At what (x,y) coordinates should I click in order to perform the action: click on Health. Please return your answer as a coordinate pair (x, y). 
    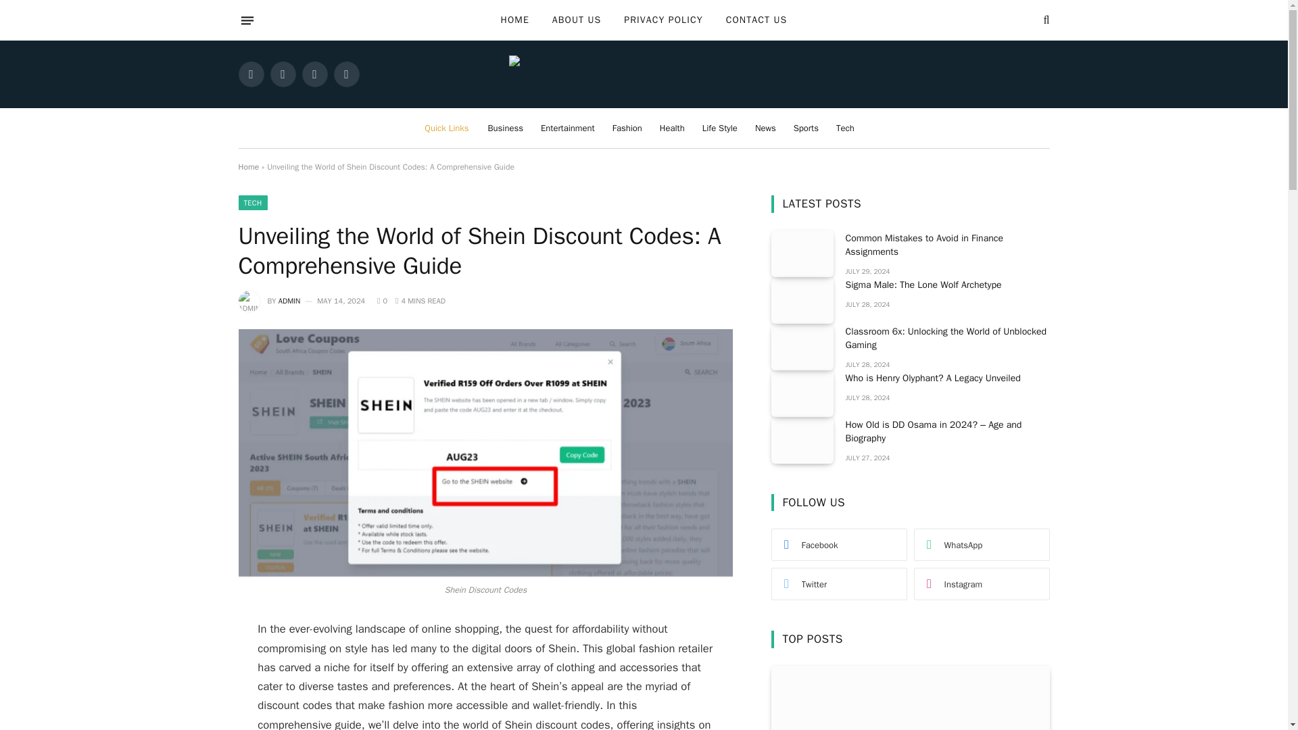
    Looking at the image, I should click on (672, 128).